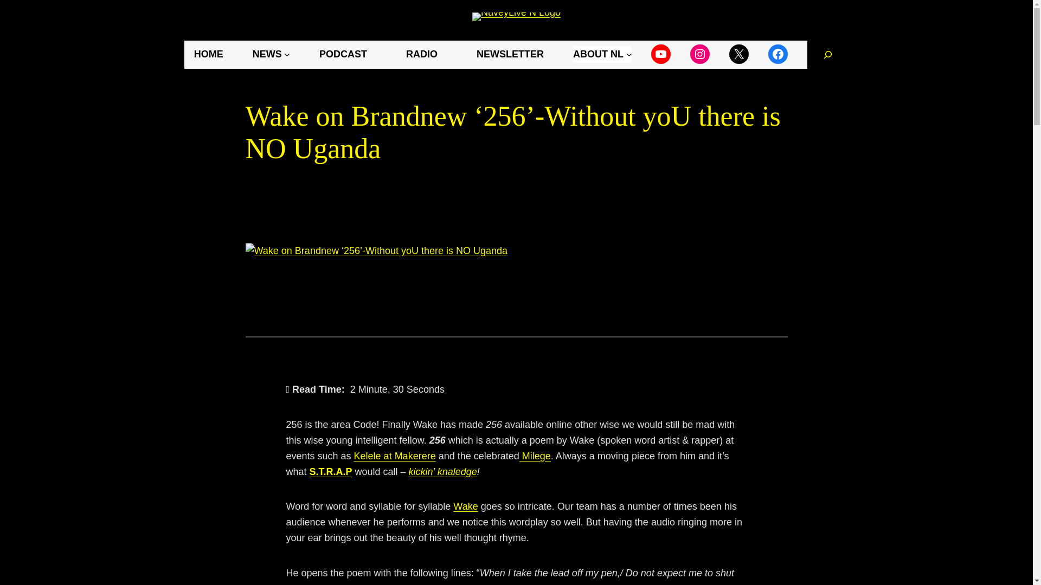  I want to click on Instagram, so click(699, 54).